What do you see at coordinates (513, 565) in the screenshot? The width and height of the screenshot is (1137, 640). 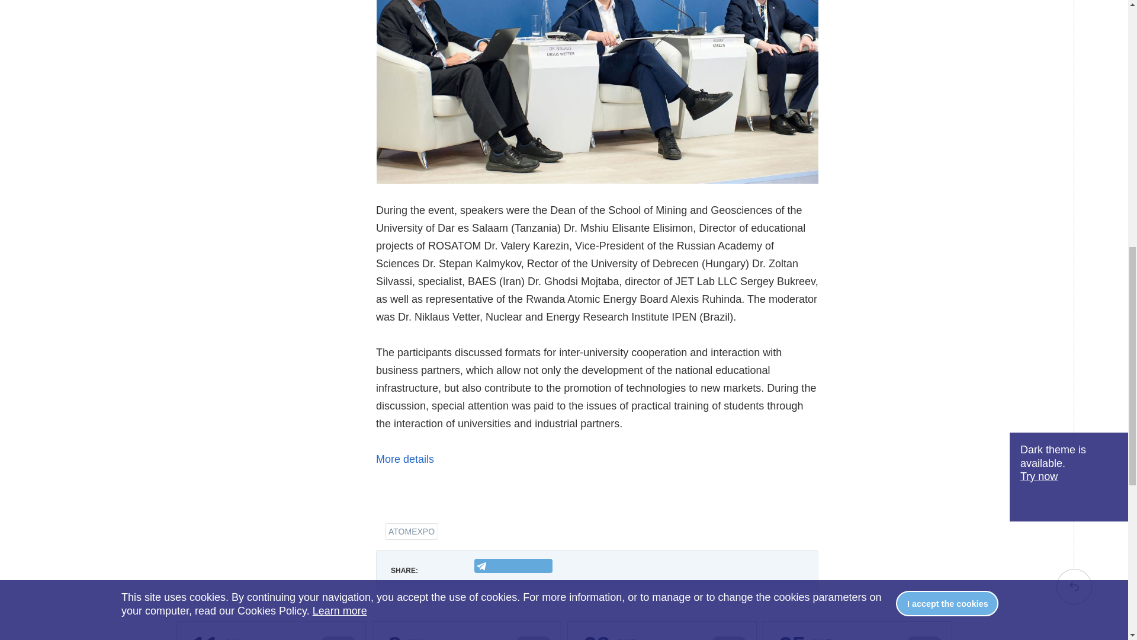 I see `Telegram` at bounding box center [513, 565].